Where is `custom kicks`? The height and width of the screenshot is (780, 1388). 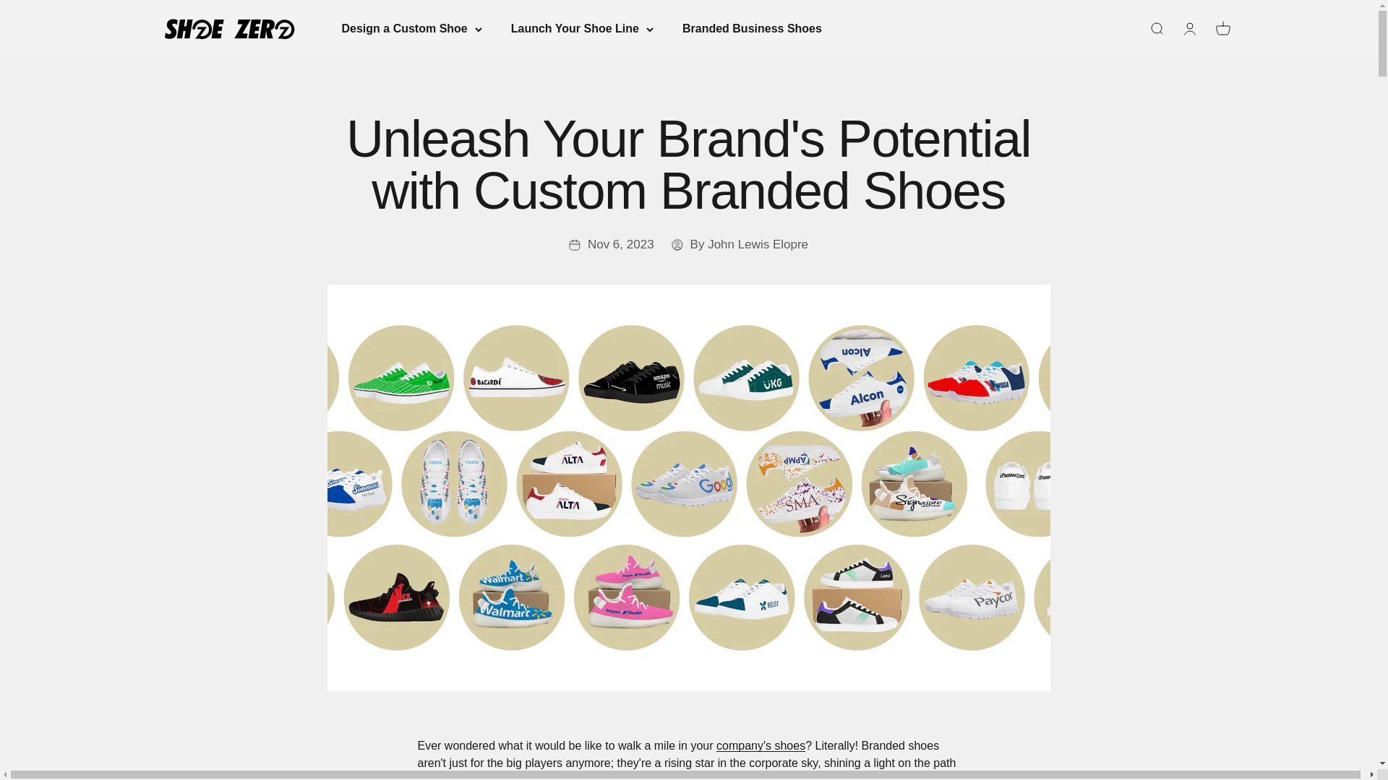 custom kicks is located at coordinates (731, 777).